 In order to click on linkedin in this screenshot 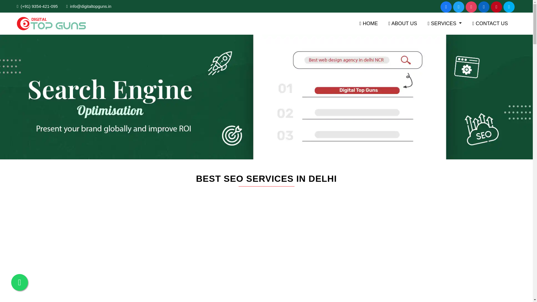, I will do `click(484, 7)`.